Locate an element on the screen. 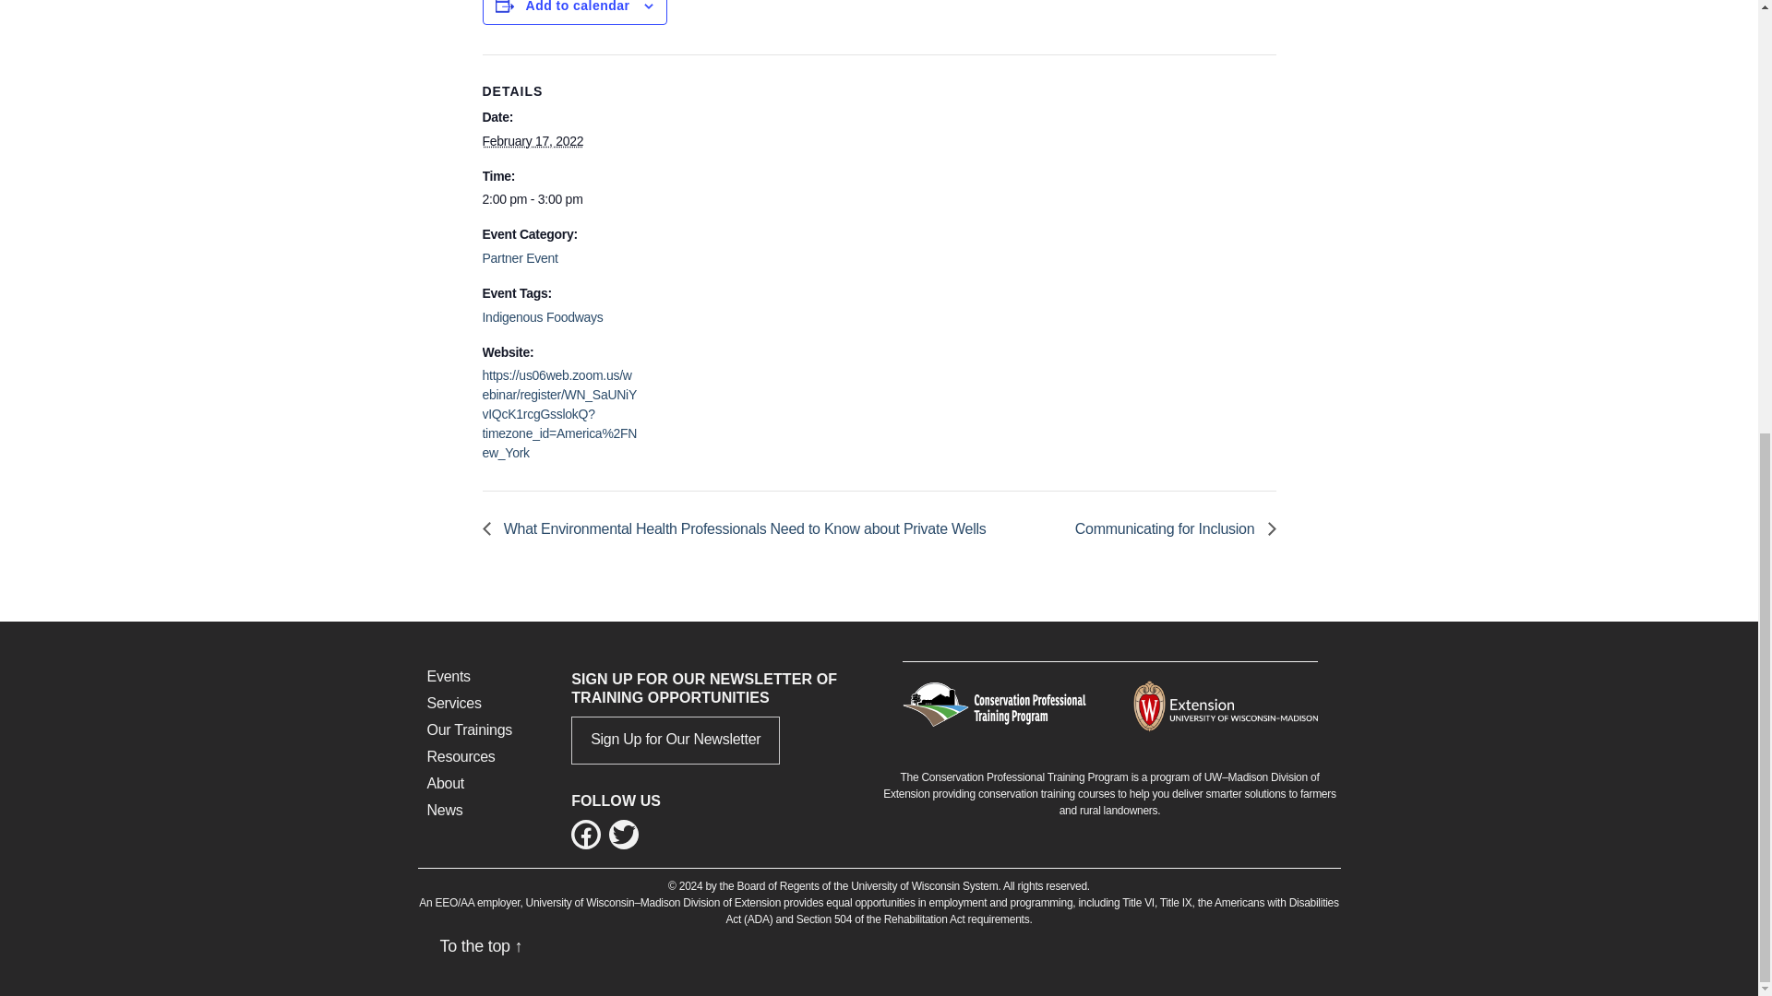 This screenshot has width=1772, height=996. Communicating for Inclusion is located at coordinates (1170, 528).